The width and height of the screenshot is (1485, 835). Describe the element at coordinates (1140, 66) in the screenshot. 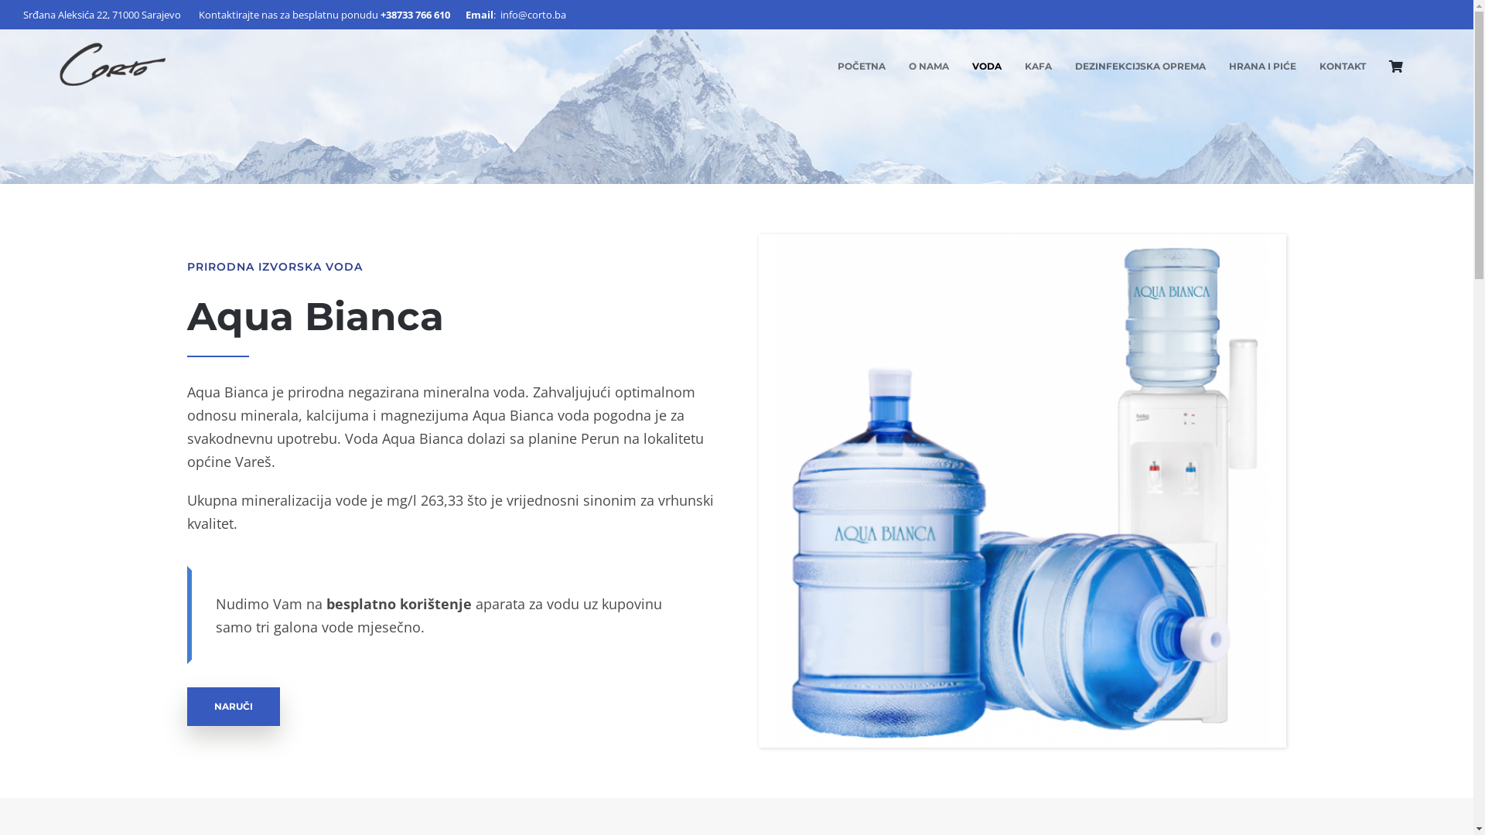

I see `DEZINFEKCIJSKA OPREMA` at that location.